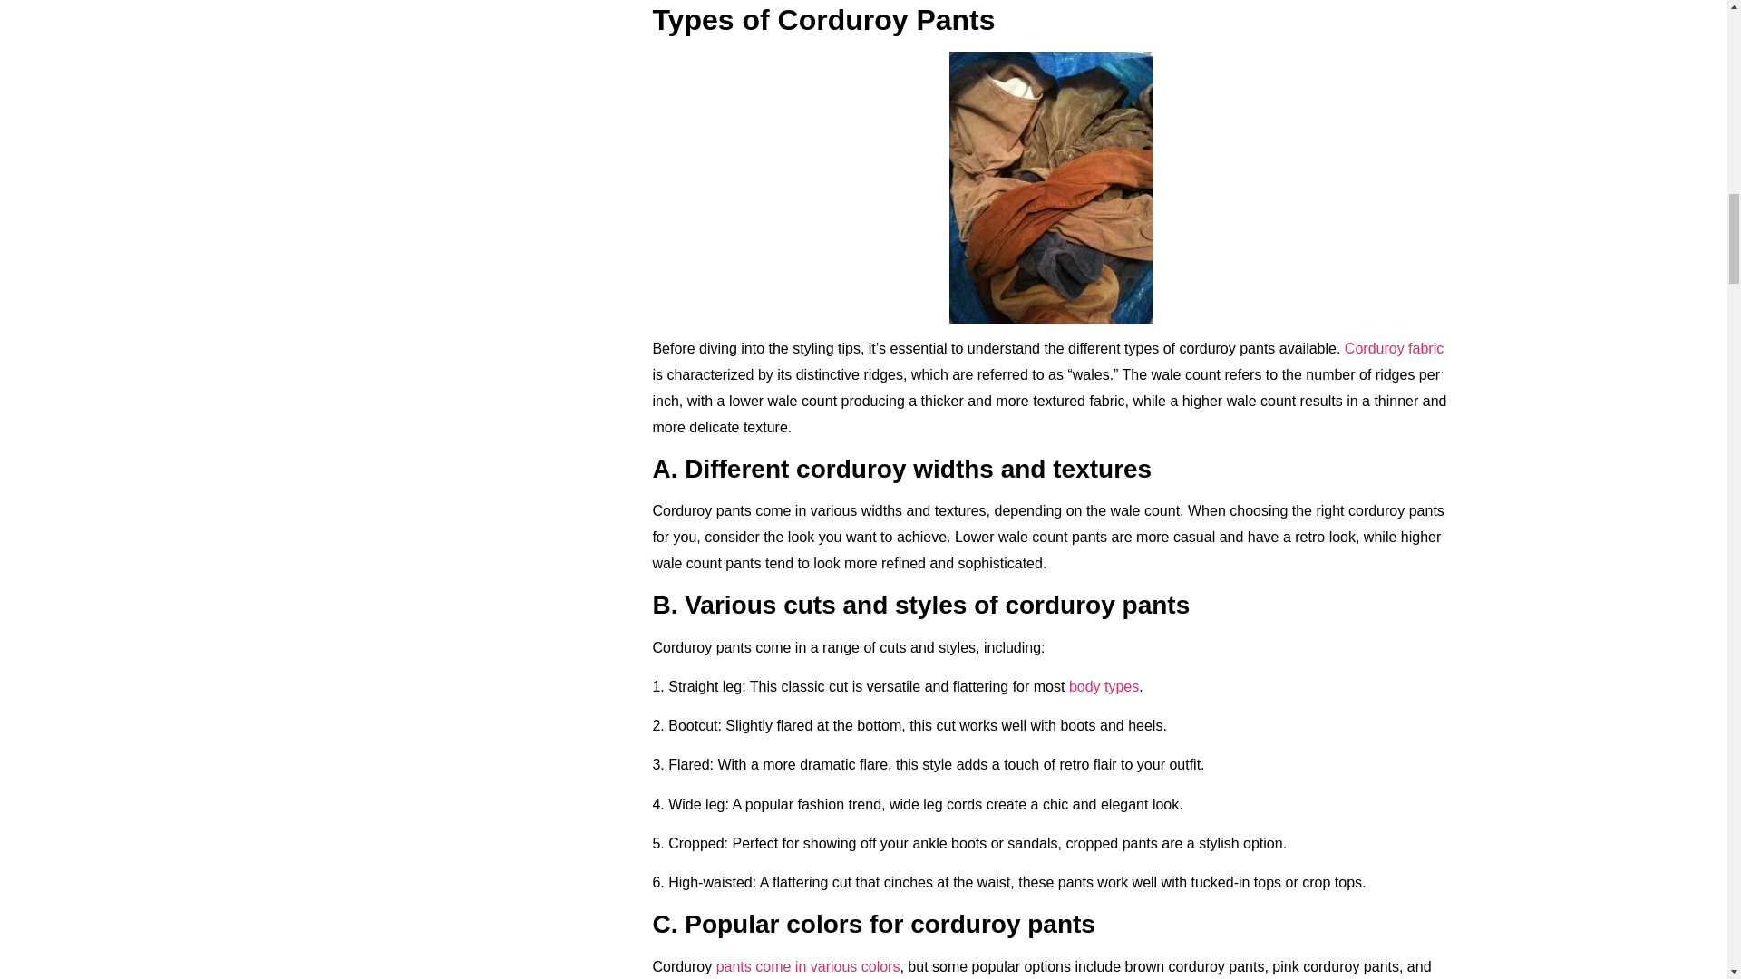  Describe the element at coordinates (1103, 686) in the screenshot. I see `body types` at that location.